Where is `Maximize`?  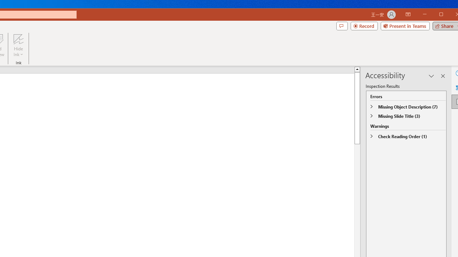 Maximize is located at coordinates (452, 15).